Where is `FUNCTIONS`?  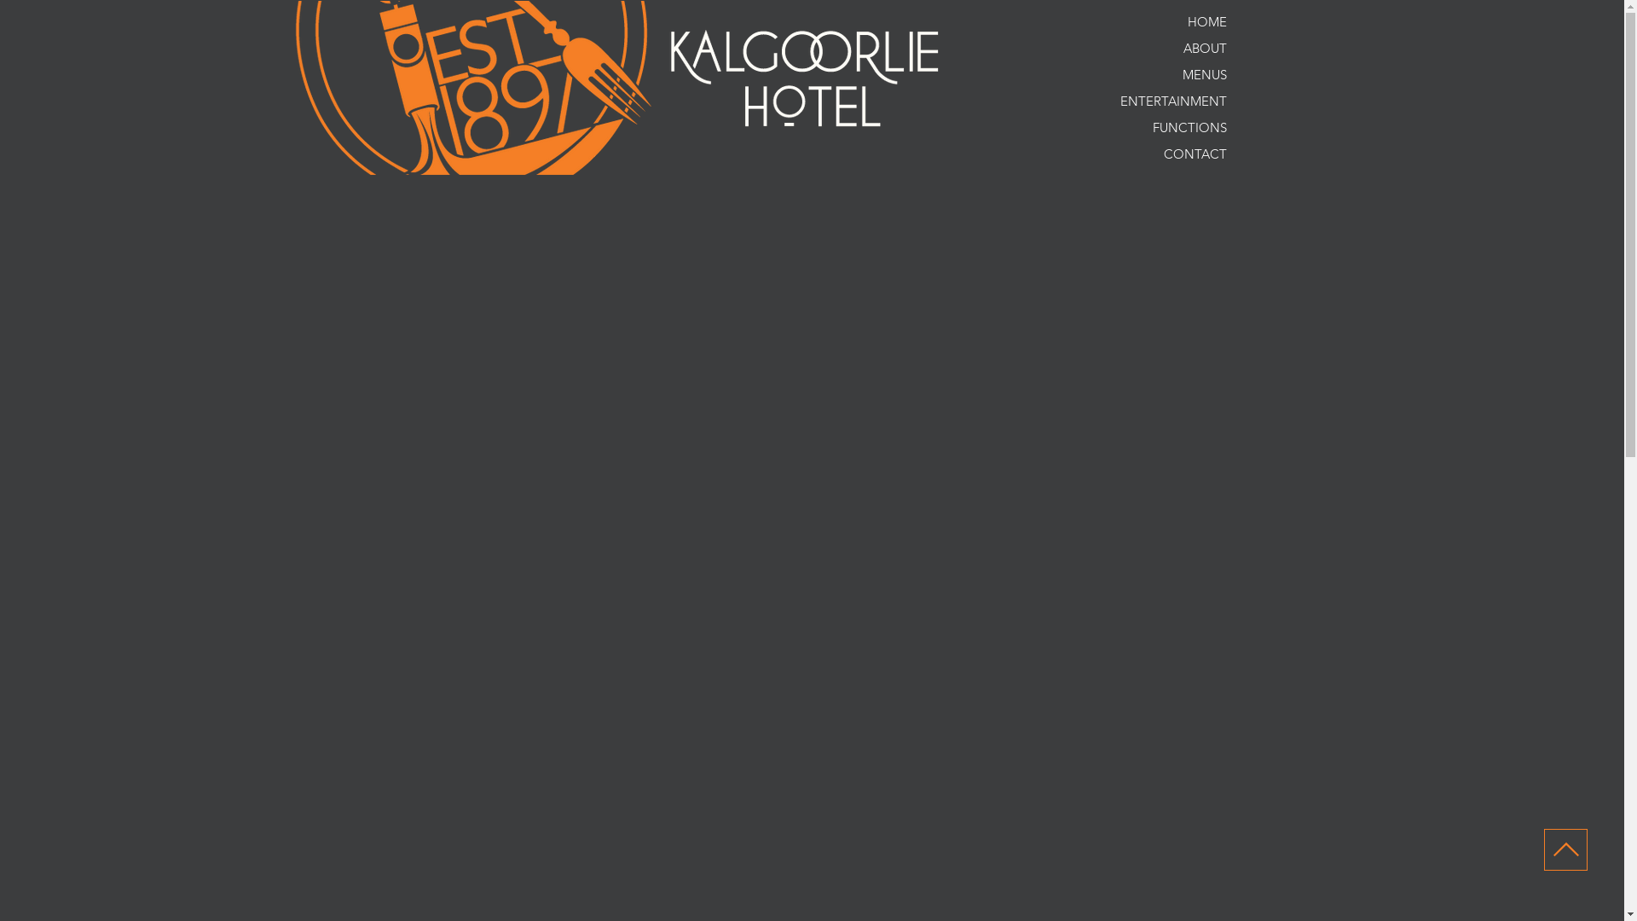
FUNCTIONS is located at coordinates (1154, 128).